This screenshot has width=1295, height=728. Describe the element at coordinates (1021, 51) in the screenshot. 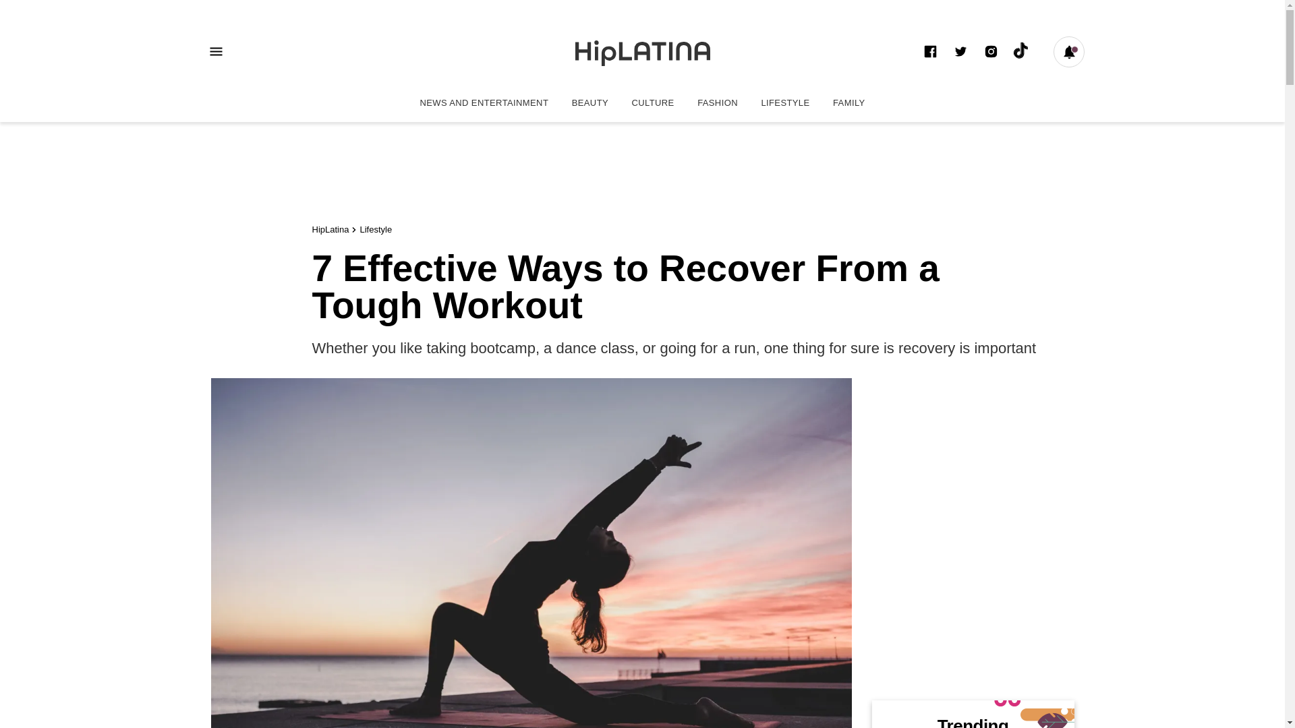

I see `Seguir a HipLatina en Tiktok` at that location.